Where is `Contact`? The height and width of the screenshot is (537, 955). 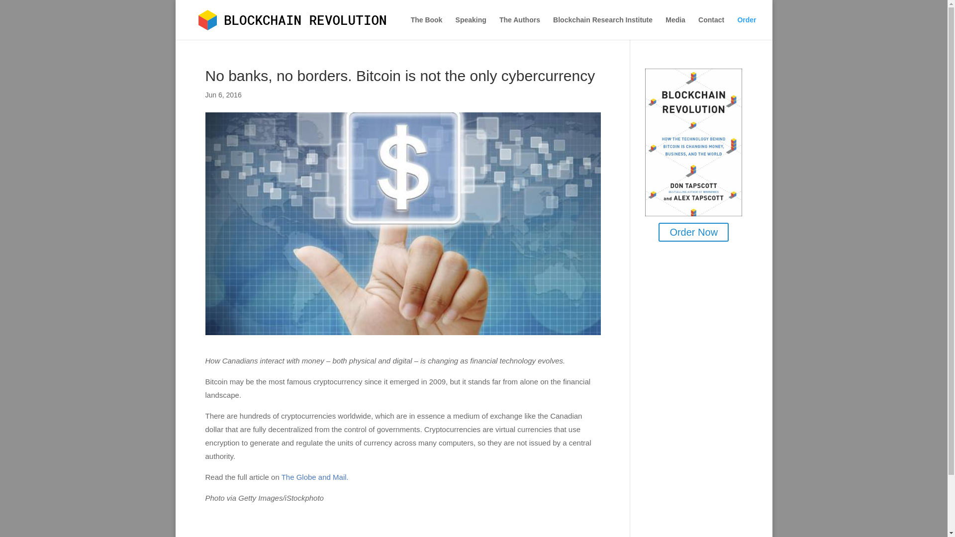
Contact is located at coordinates (711, 28).